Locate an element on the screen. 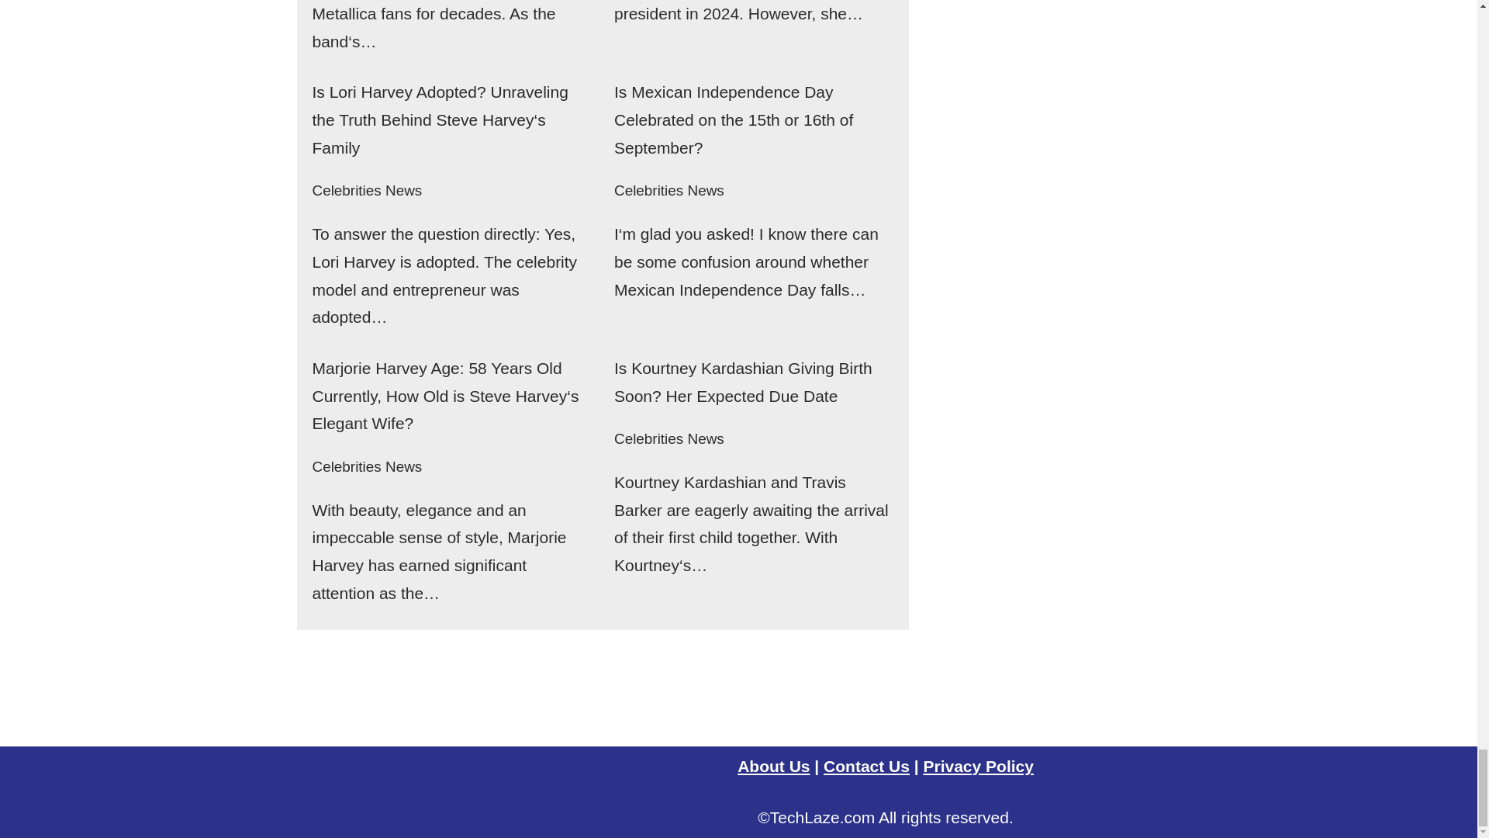  Celebrities News is located at coordinates (668, 190).